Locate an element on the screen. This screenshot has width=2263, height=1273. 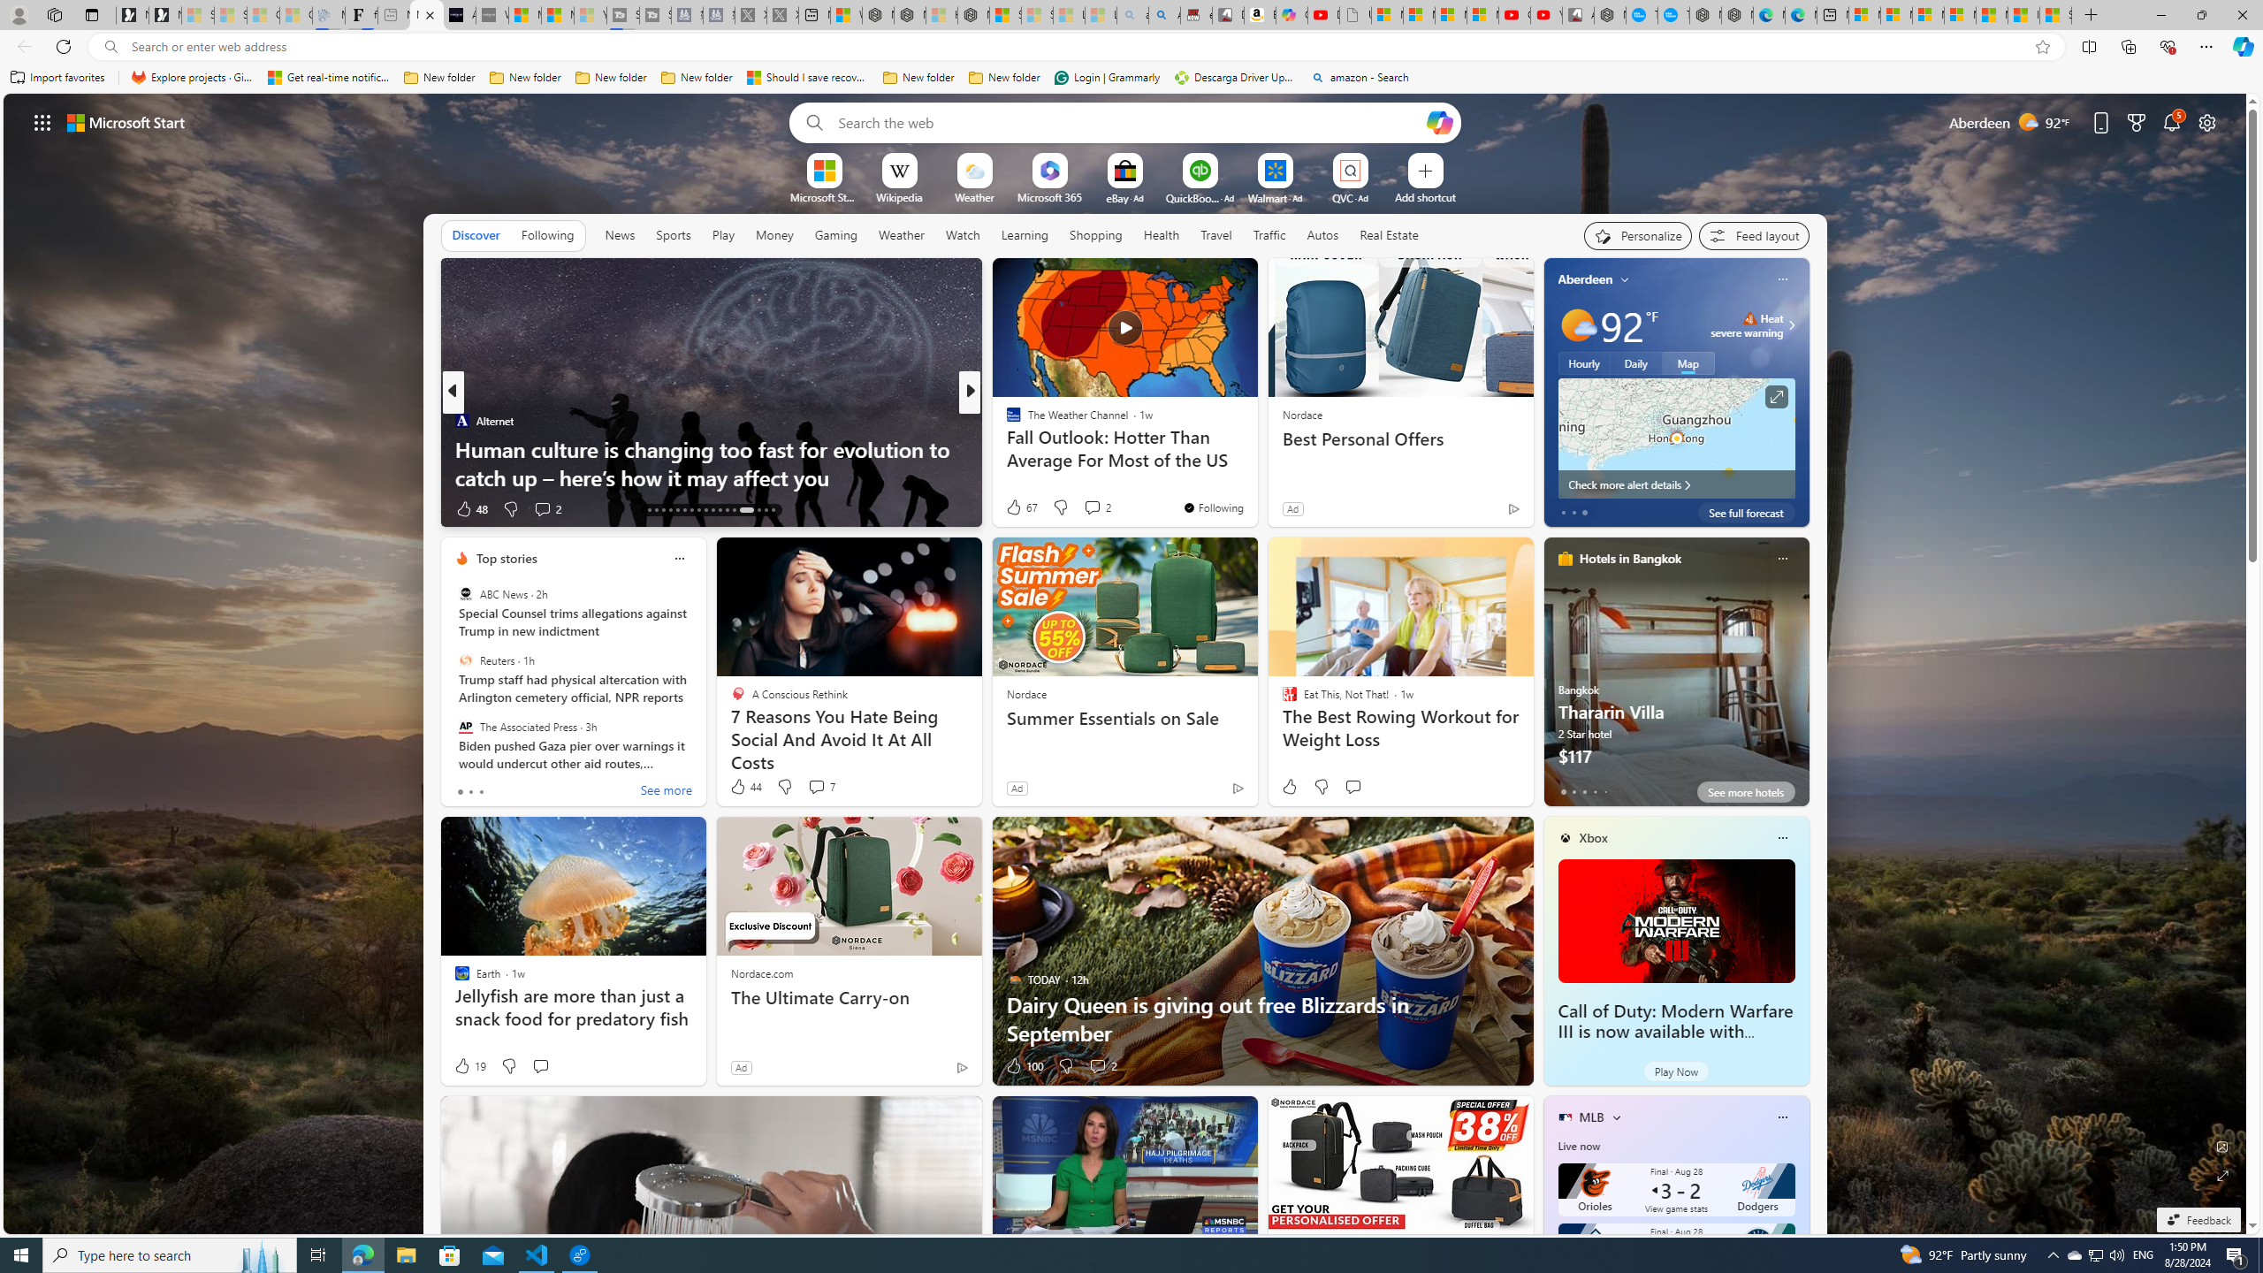
See more is located at coordinates (667, 792).